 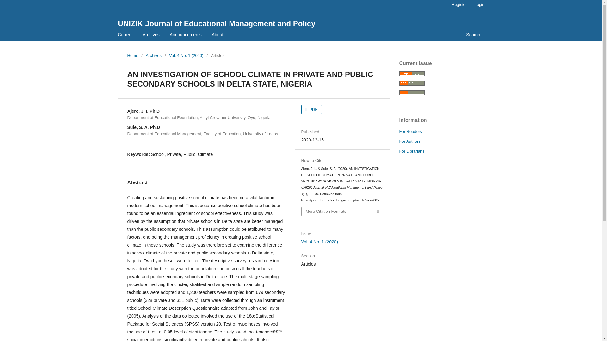 What do you see at coordinates (312, 109) in the screenshot?
I see `PDF` at bounding box center [312, 109].